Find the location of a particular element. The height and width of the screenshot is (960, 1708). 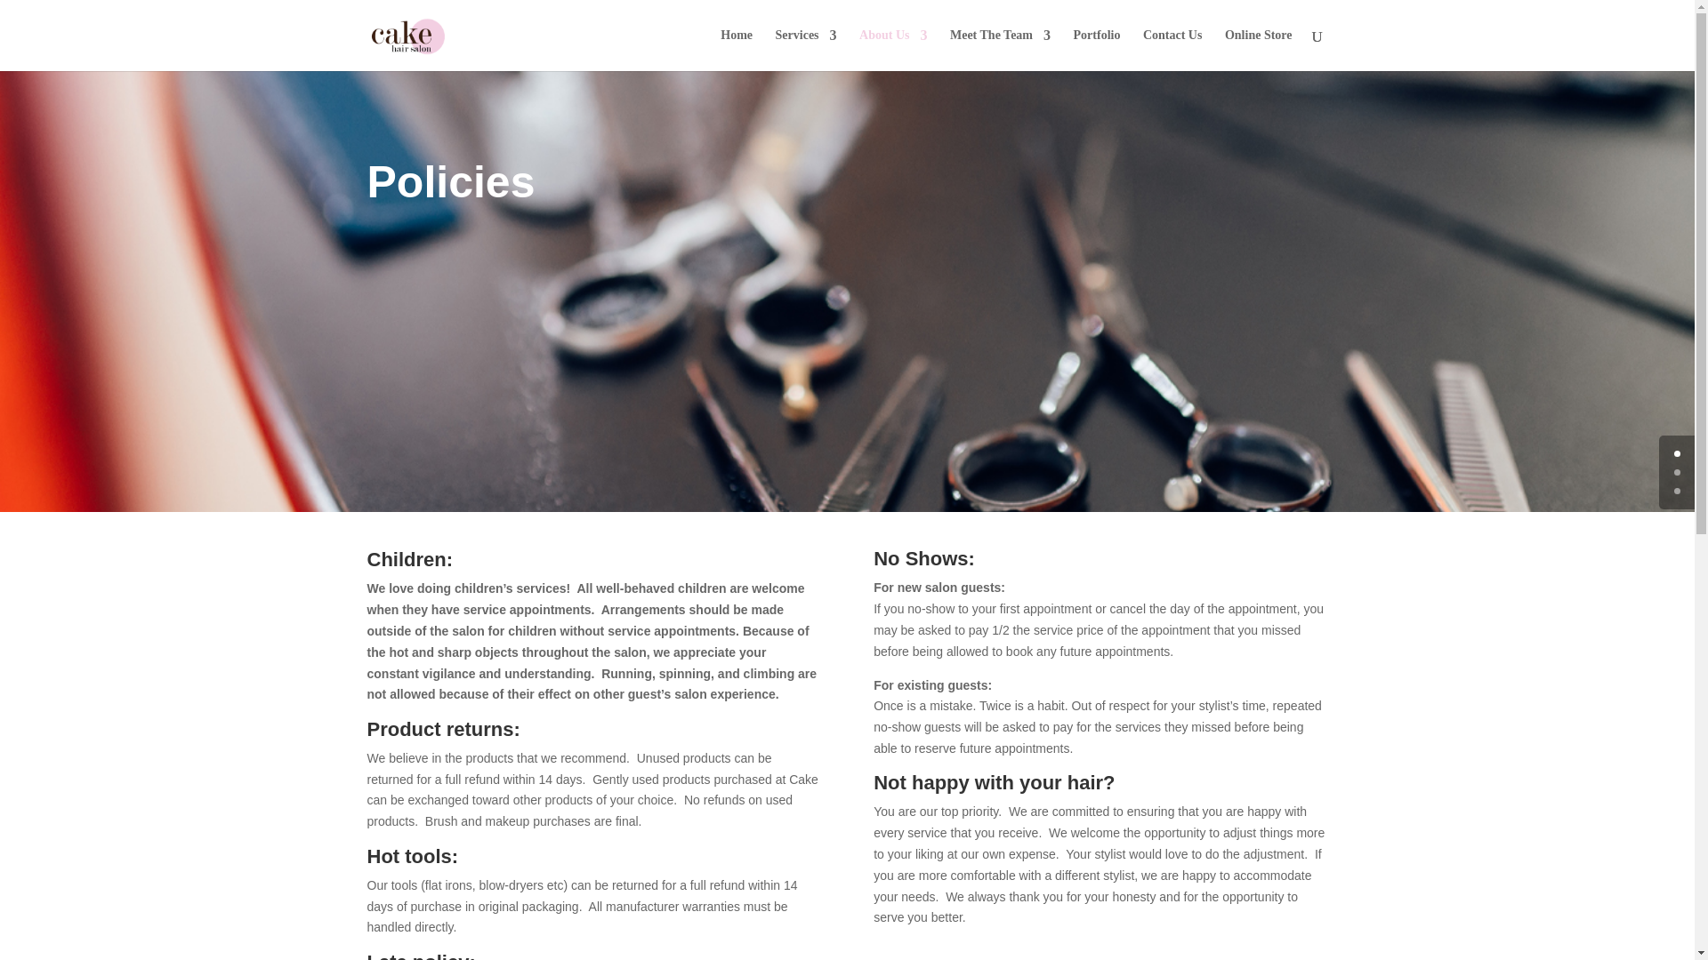

Online Store is located at coordinates (1258, 50).